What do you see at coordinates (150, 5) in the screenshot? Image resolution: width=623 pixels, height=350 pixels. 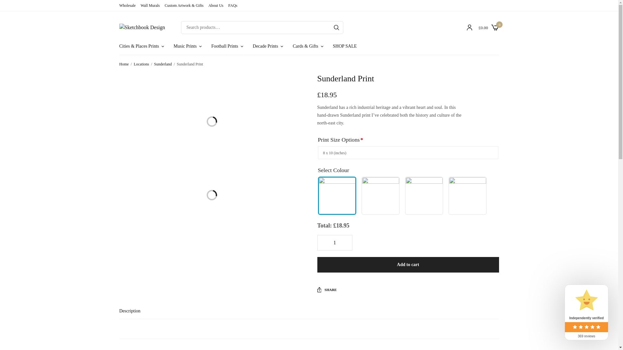 I see `Wall Murals` at bounding box center [150, 5].